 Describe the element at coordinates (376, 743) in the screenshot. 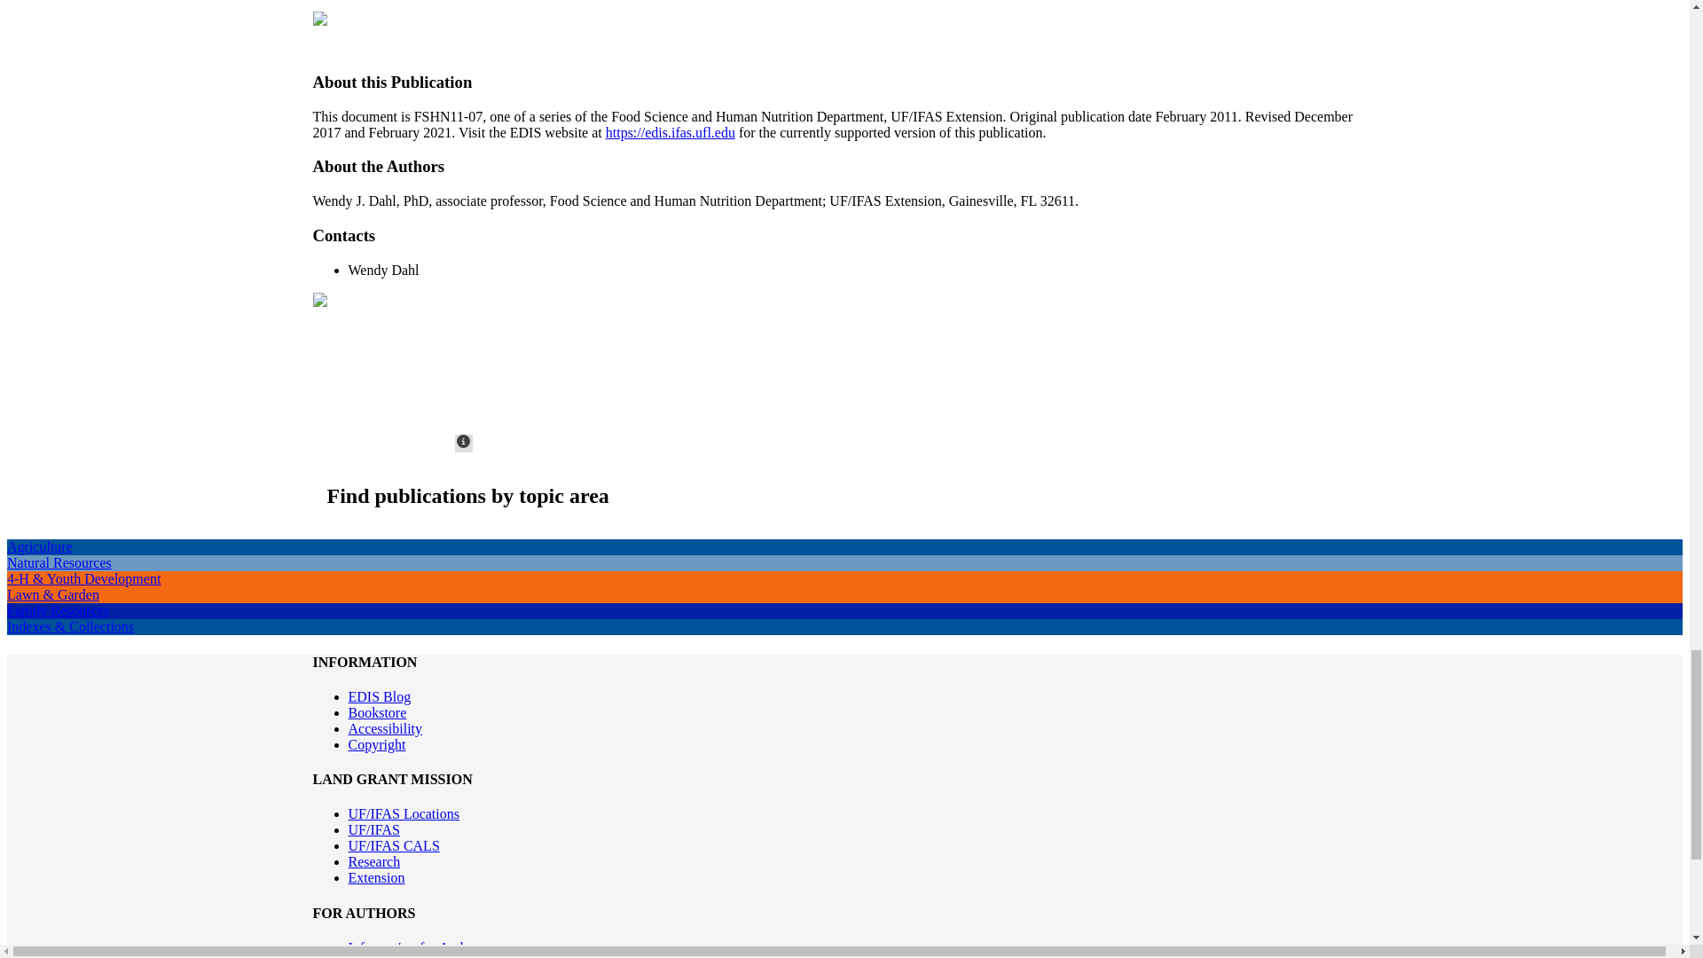

I see `Copyright` at that location.